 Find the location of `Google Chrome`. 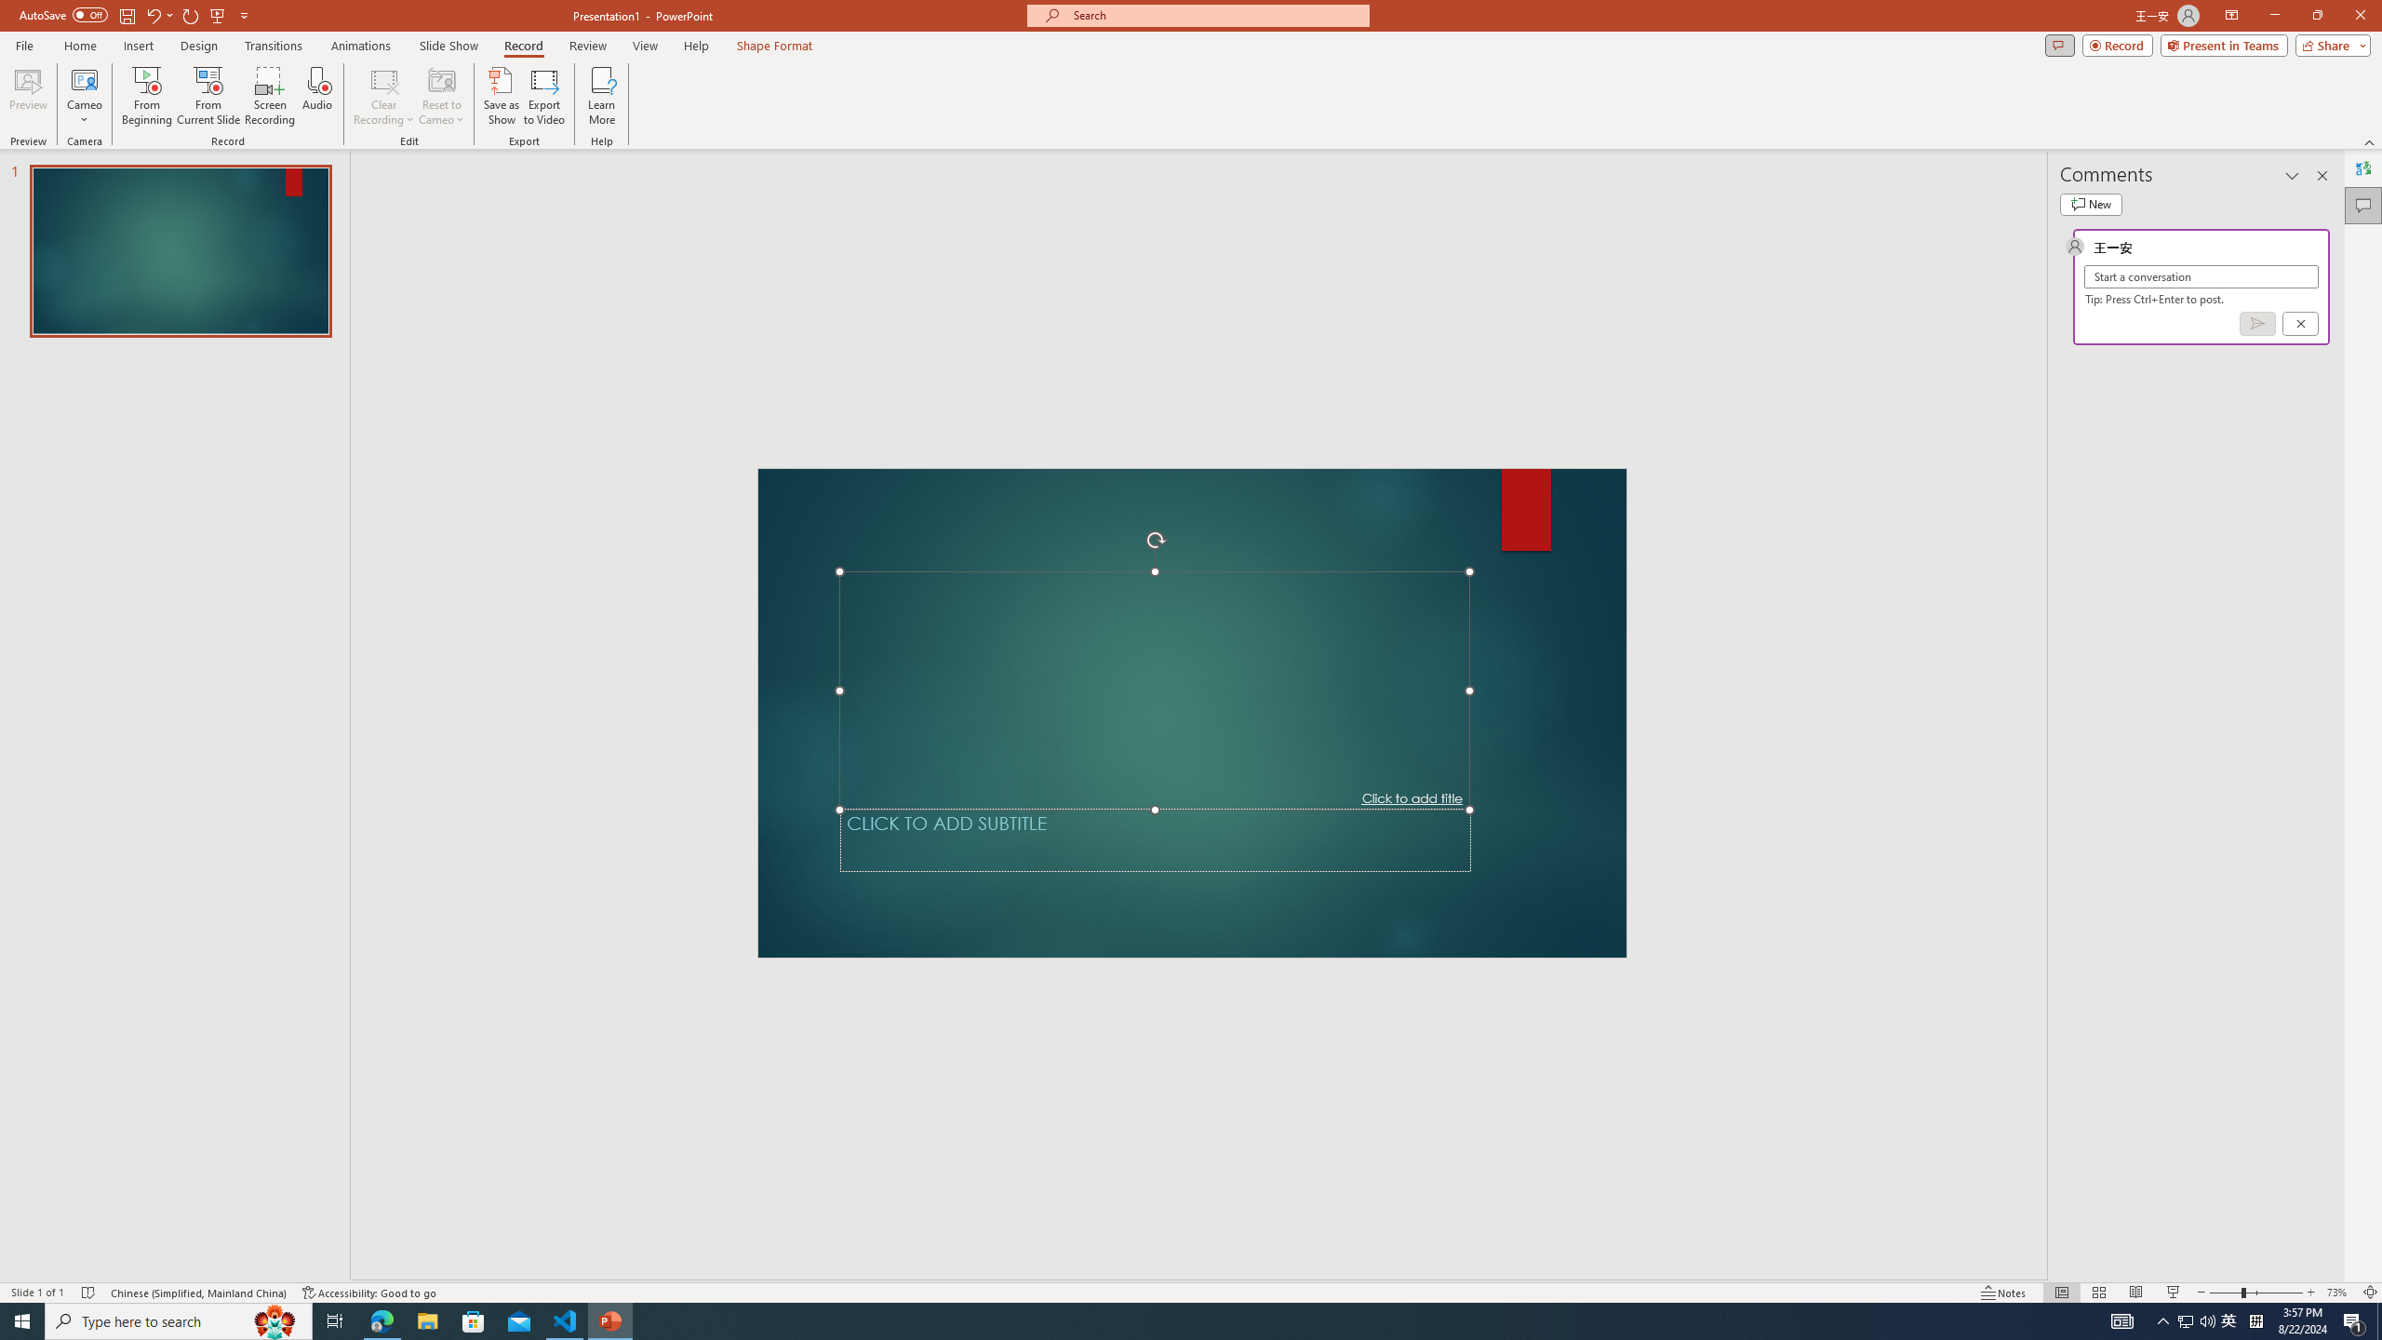

Google Chrome is located at coordinates (1194, 1310).